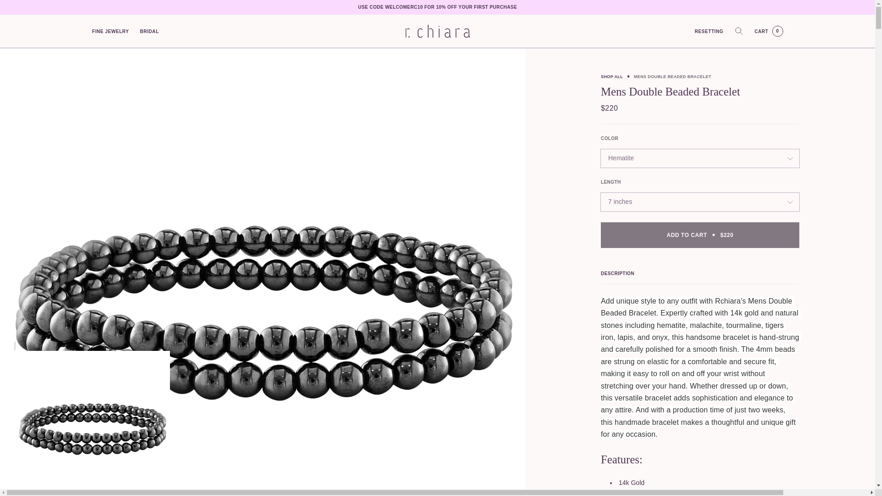 The height and width of the screenshot is (496, 882). I want to click on Search the store, so click(739, 31).